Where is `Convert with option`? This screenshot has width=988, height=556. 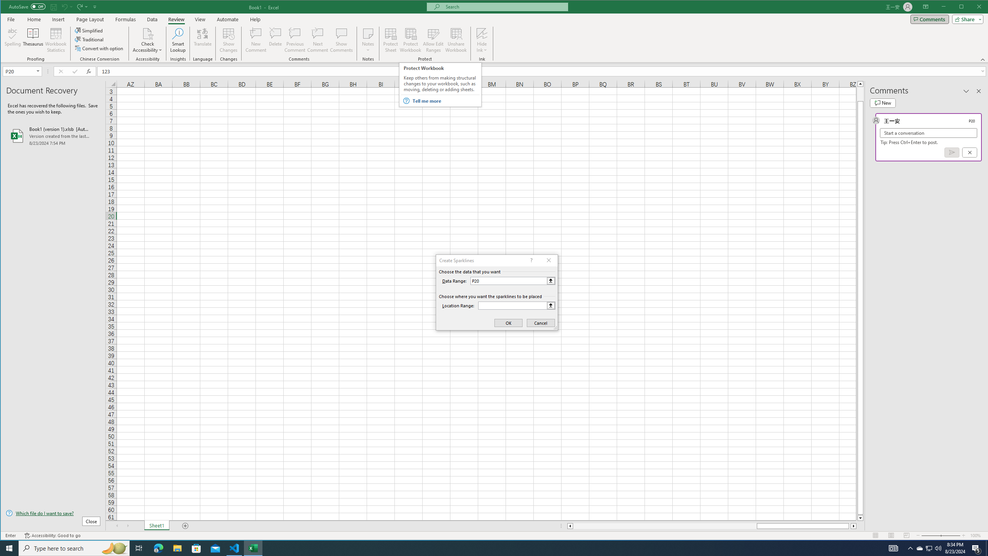 Convert with option is located at coordinates (100, 48).